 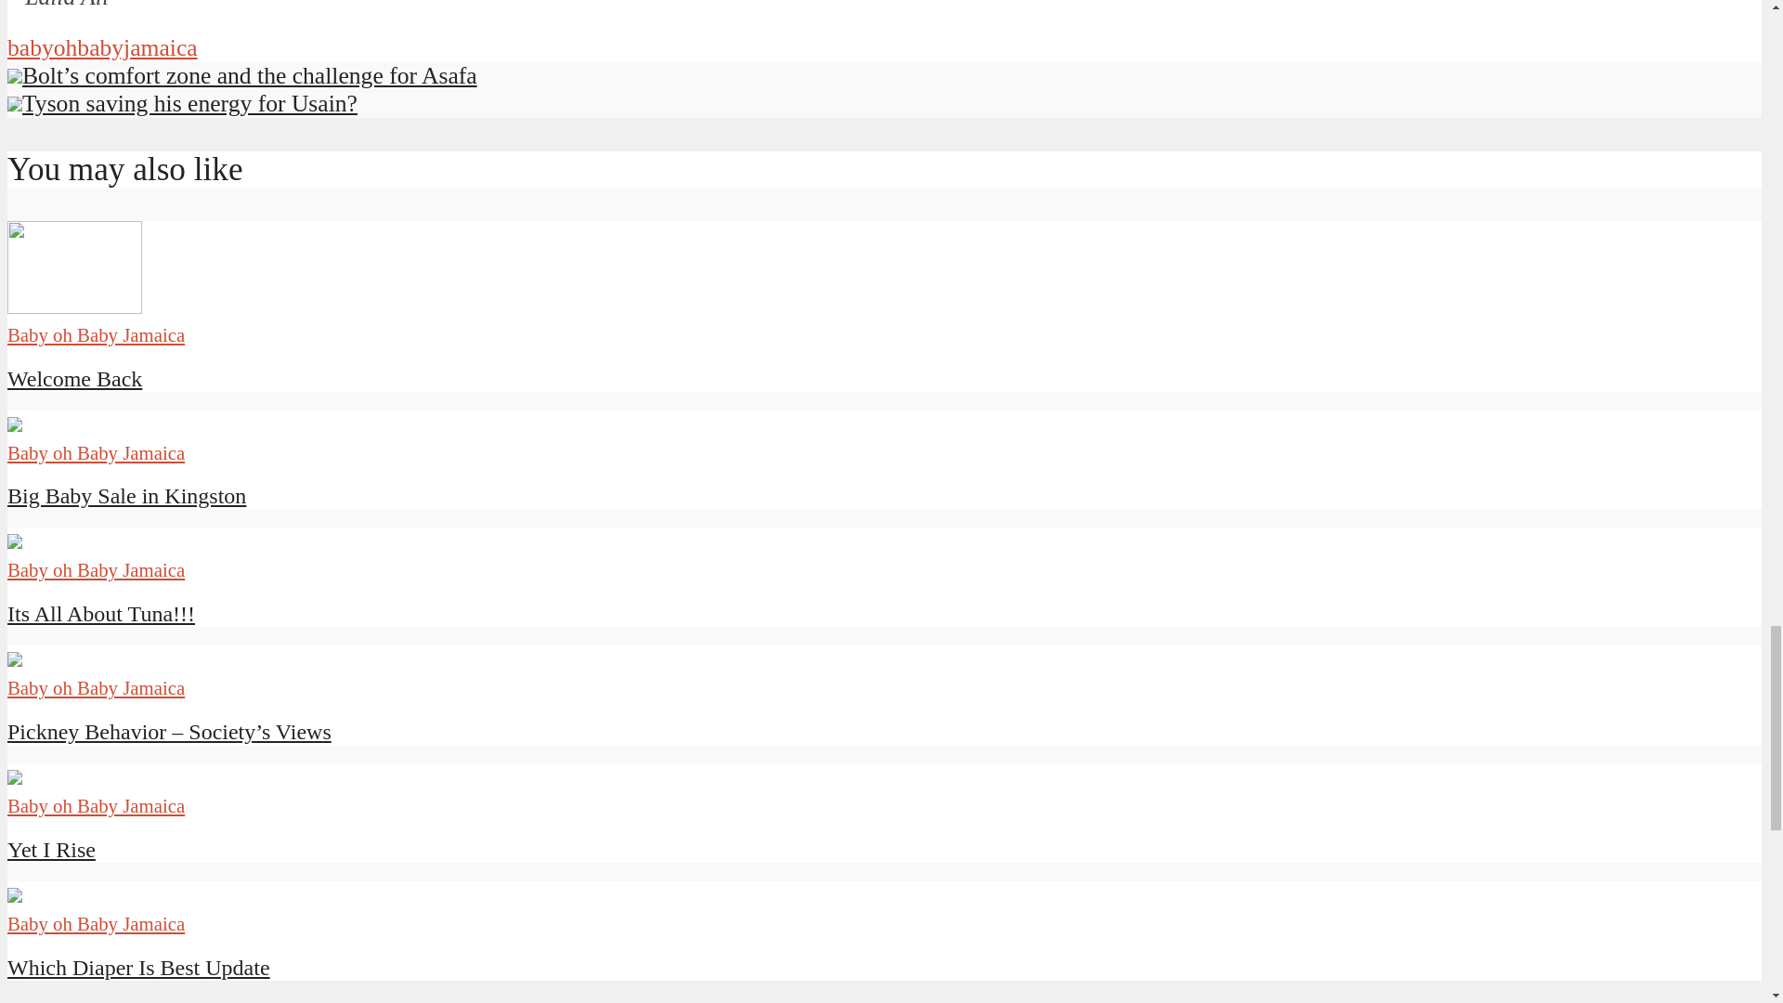 I want to click on Baby oh Baby Jamaica, so click(x=96, y=569).